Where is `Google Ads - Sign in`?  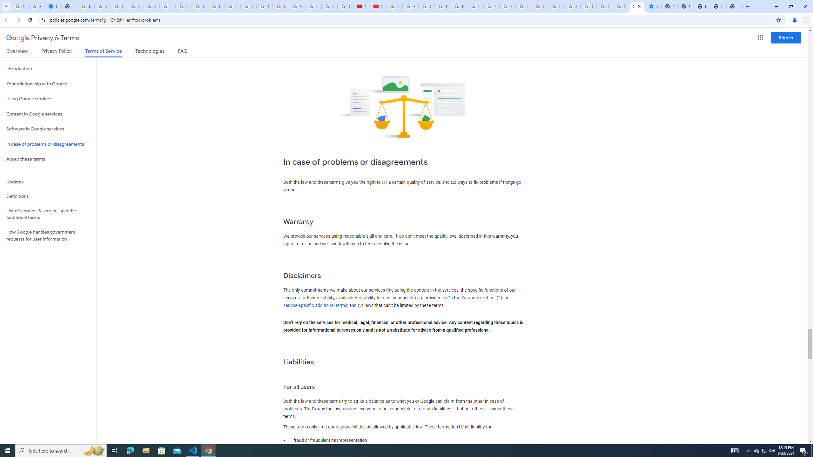
Google Ads - Sign in is located at coordinates (540, 6).